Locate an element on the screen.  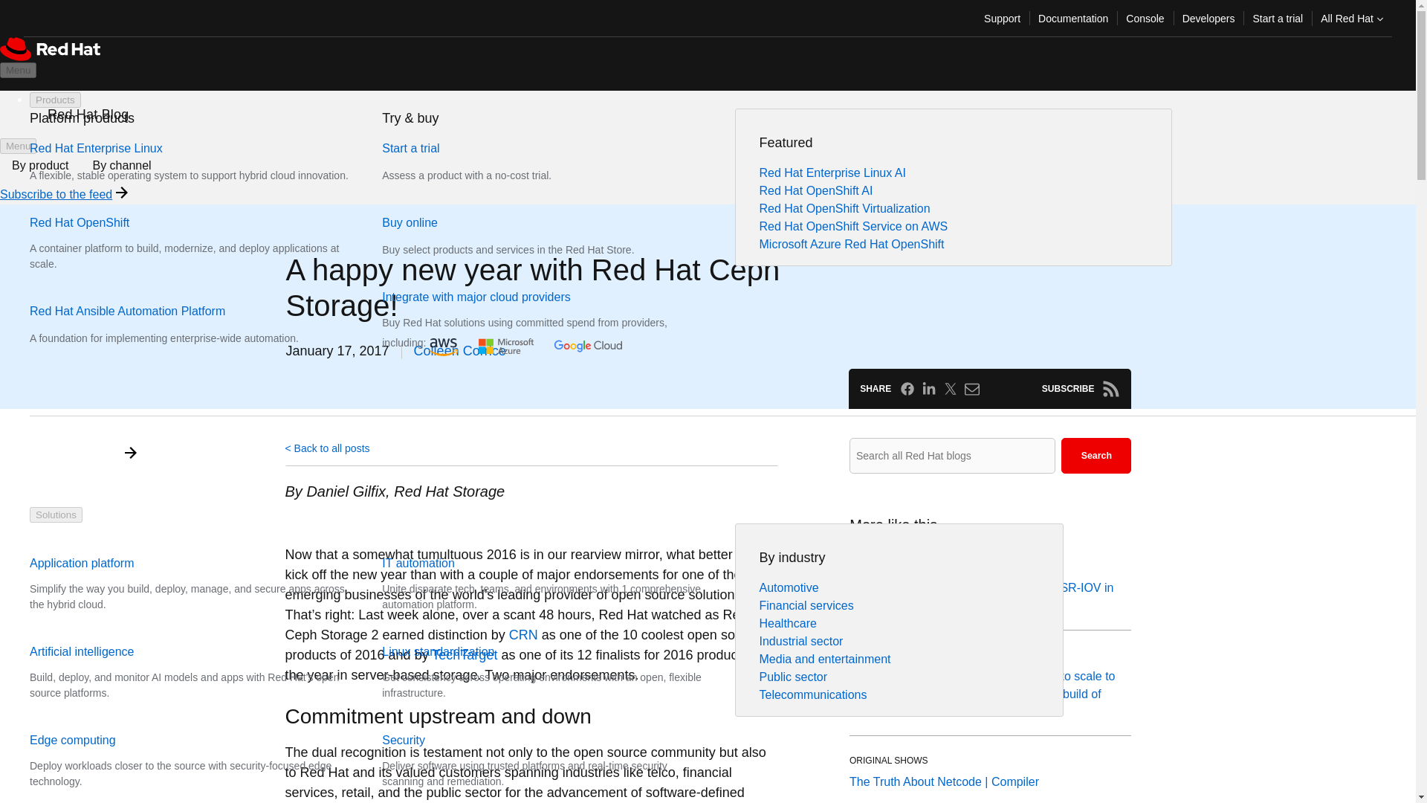
Console is located at coordinates (1145, 18).